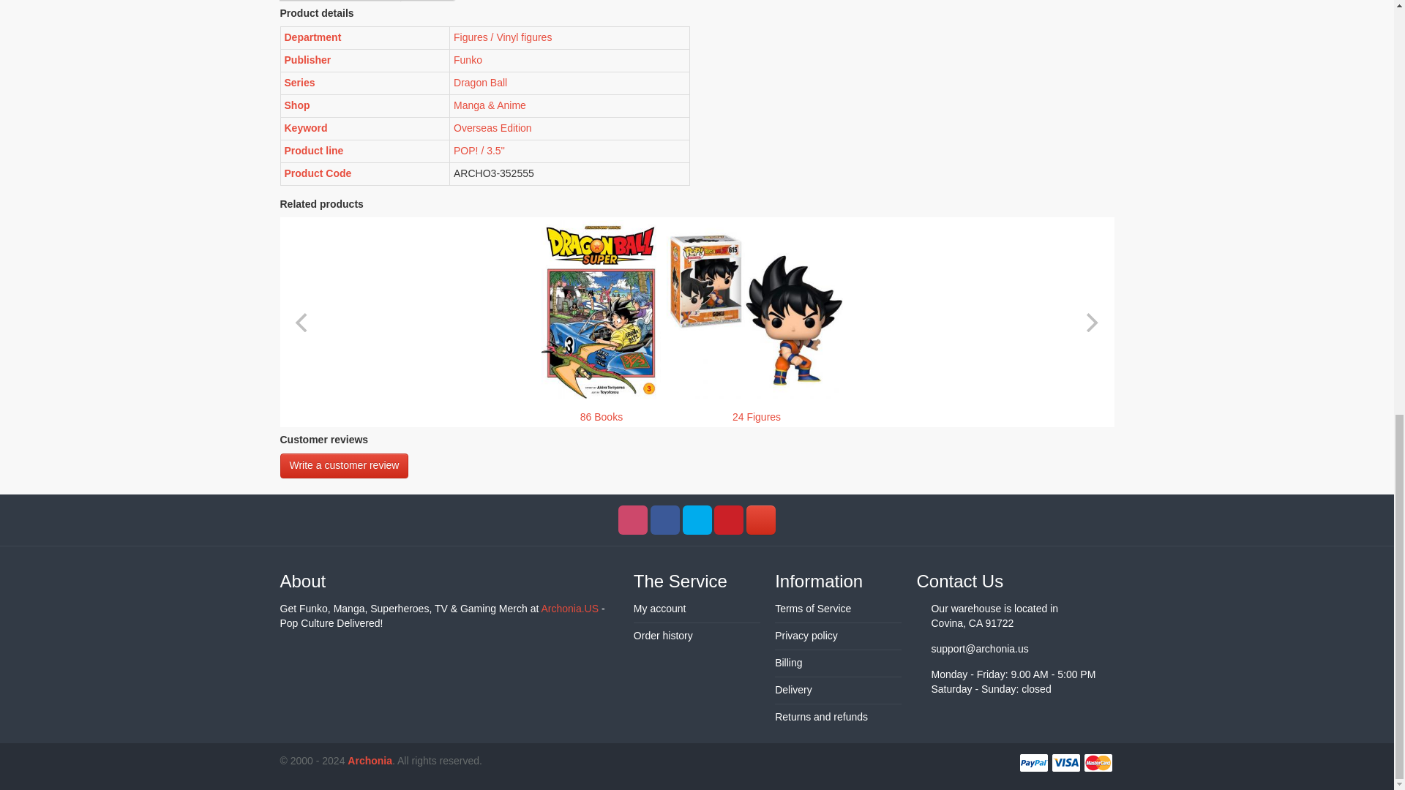  Describe the element at coordinates (696, 520) in the screenshot. I see `Twitter` at that location.